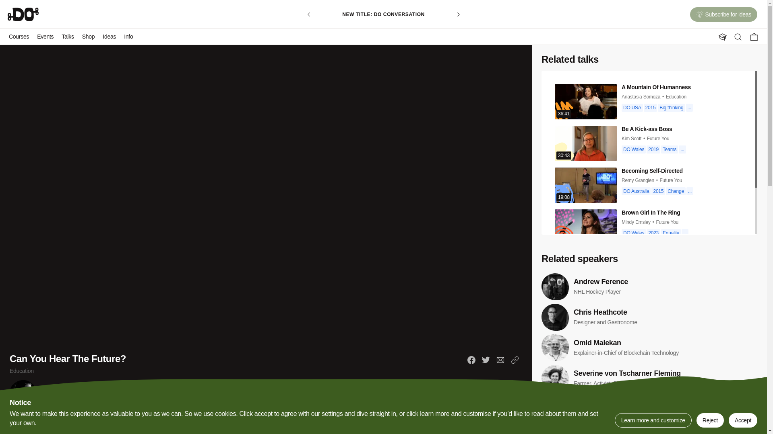 This screenshot has height=434, width=773. I want to click on 36:41, so click(586, 102).